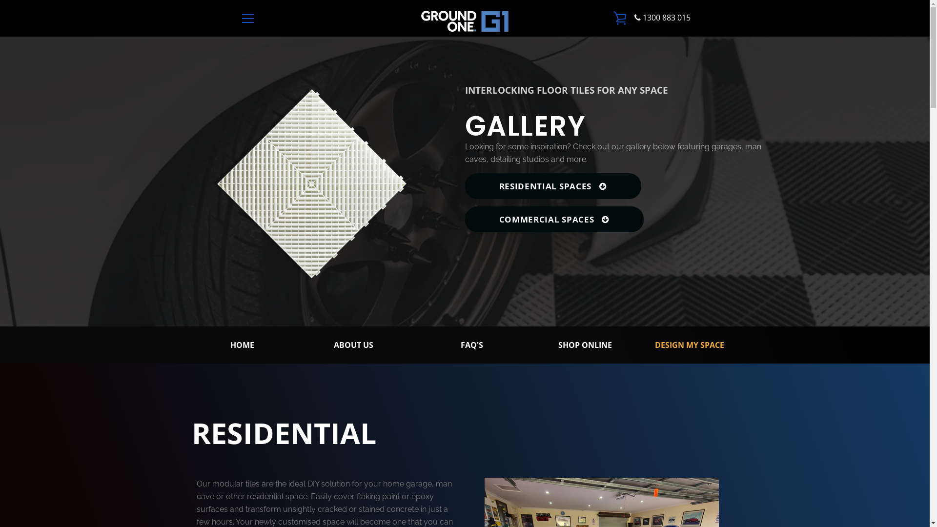 Image resolution: width=937 pixels, height=527 pixels. Describe the element at coordinates (251, 310) in the screenshot. I see `ABOUT` at that location.